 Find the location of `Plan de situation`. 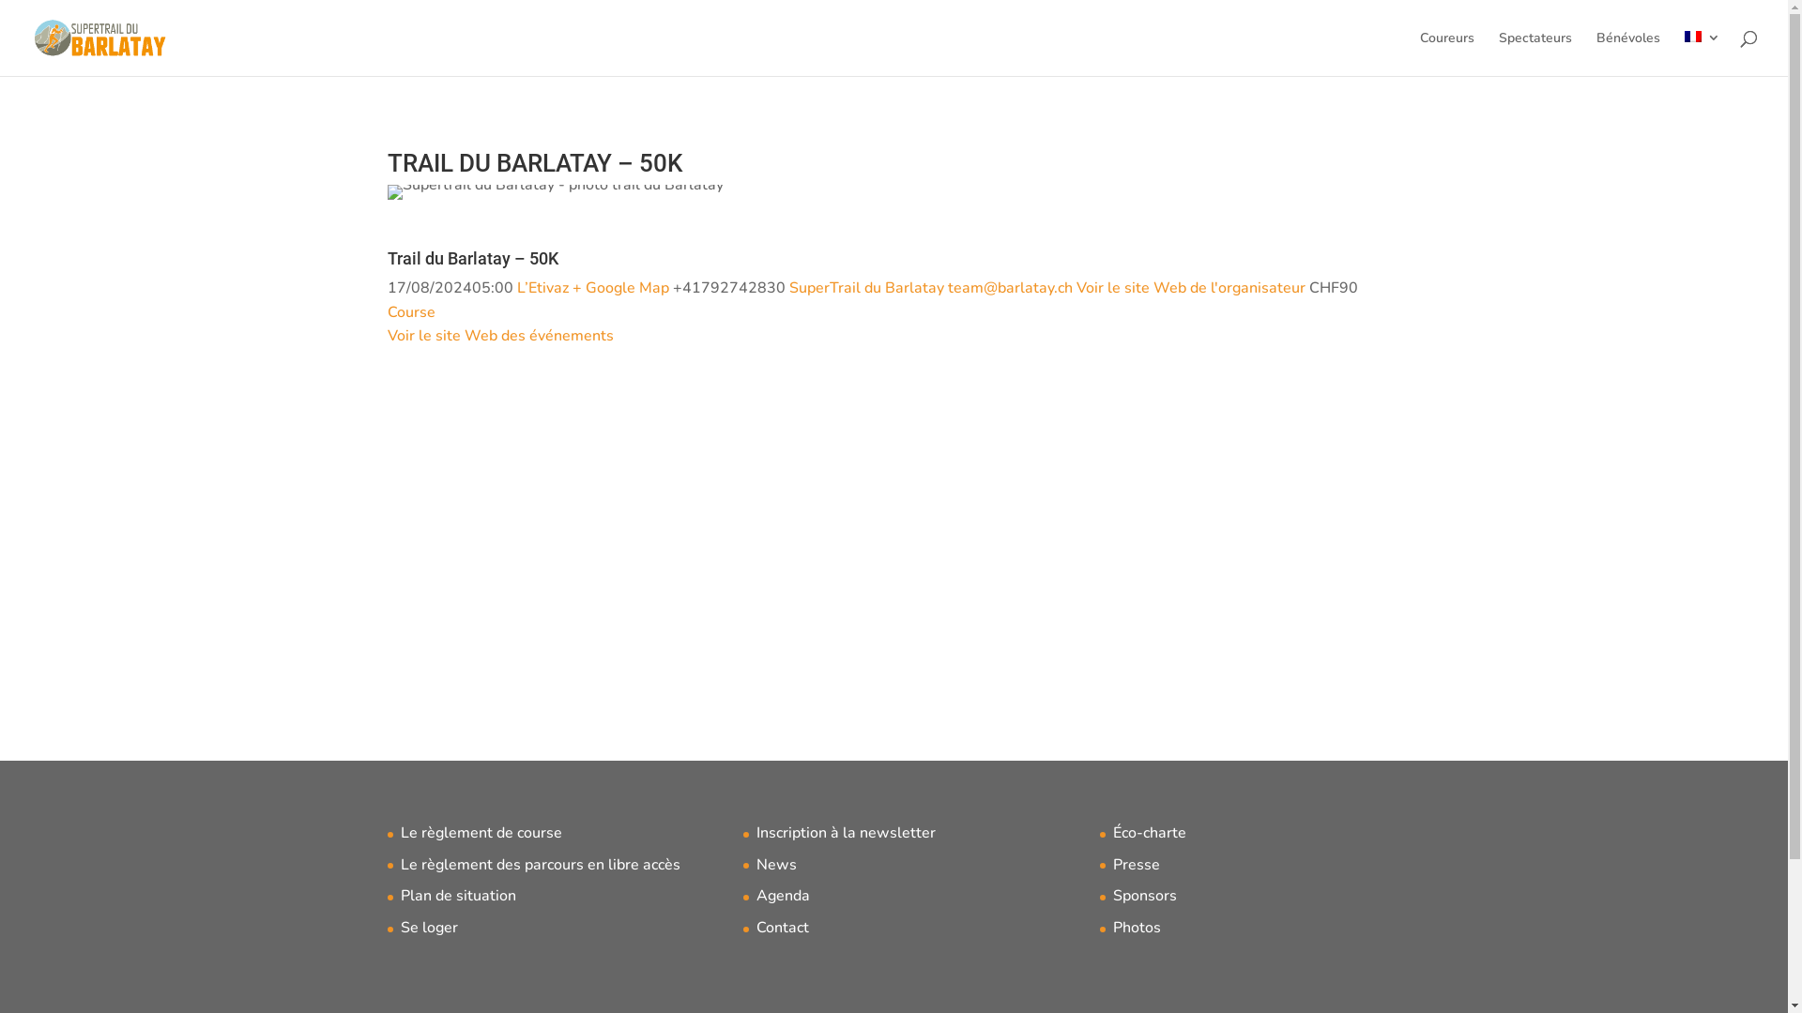

Plan de situation is located at coordinates (458, 896).